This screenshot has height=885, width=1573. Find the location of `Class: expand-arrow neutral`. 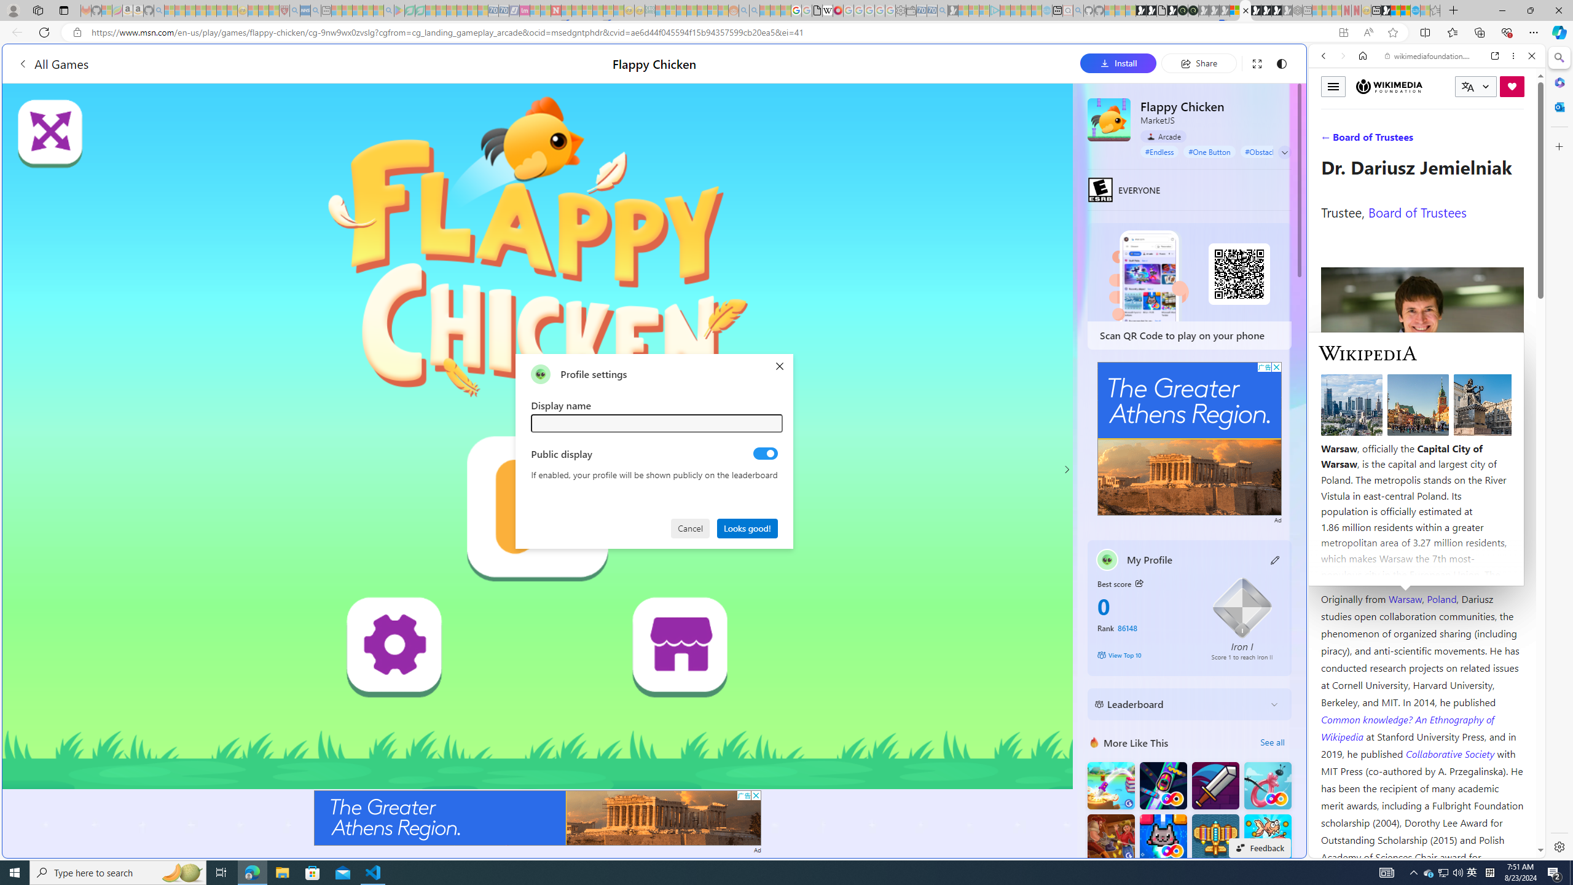

Class: expand-arrow neutral is located at coordinates (1284, 152).